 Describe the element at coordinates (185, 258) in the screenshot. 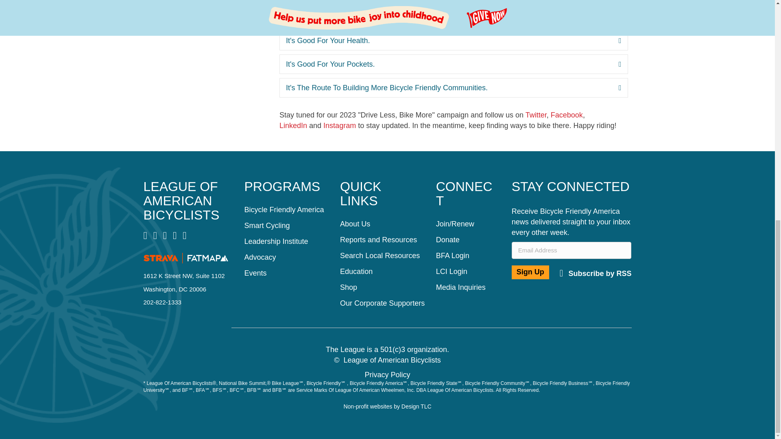

I see `Strava-FATMAP-OrangeWhite-RGB` at that location.